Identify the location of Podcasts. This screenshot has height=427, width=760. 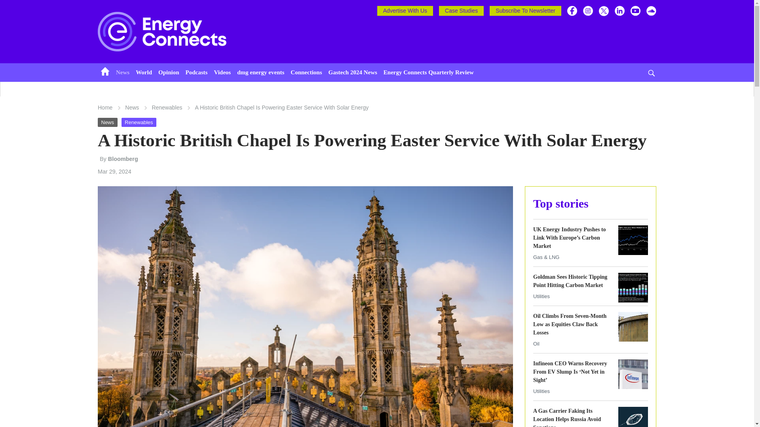
(196, 73).